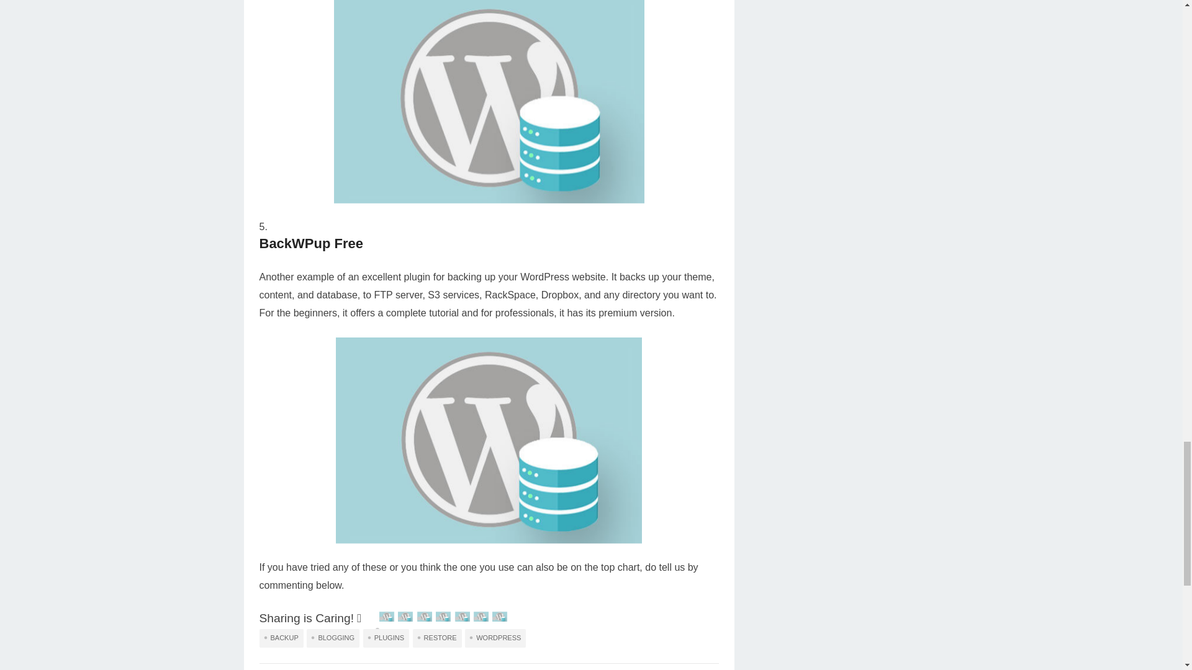 The height and width of the screenshot is (670, 1192). I want to click on Share via LinkedIn, so click(462, 618).